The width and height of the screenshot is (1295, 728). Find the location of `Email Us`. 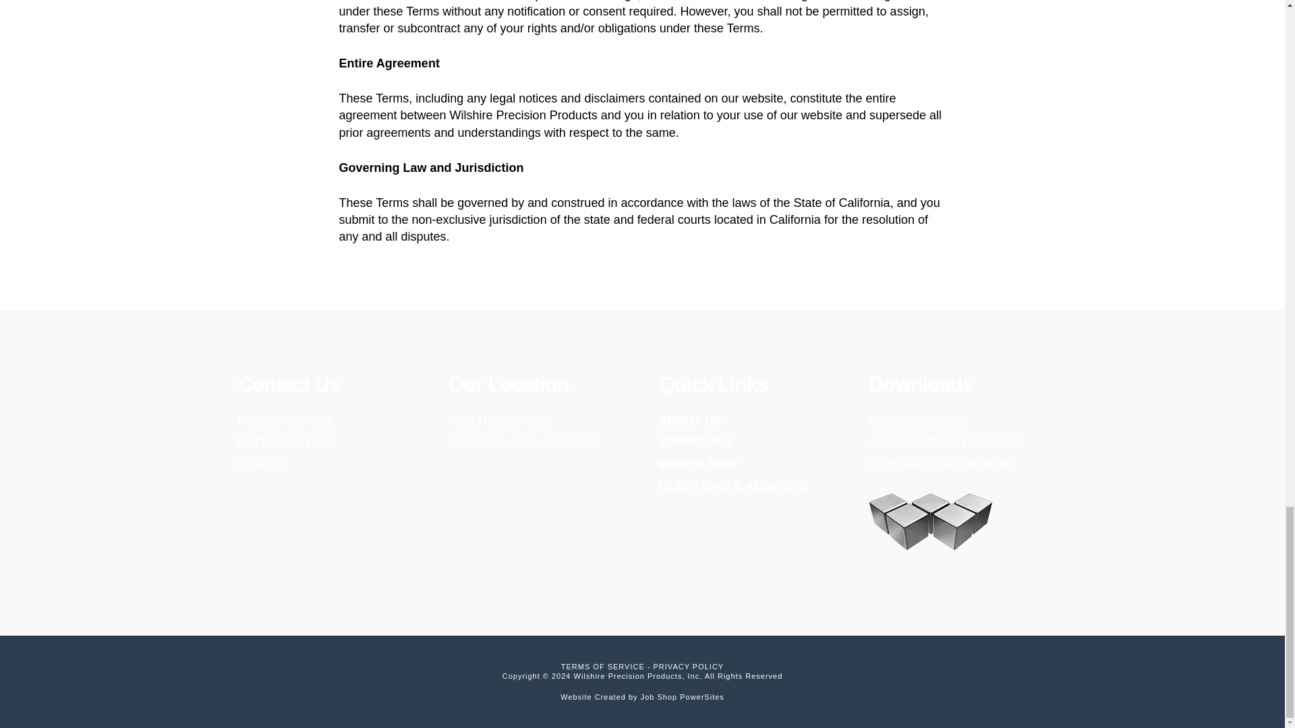

Email Us is located at coordinates (262, 464).